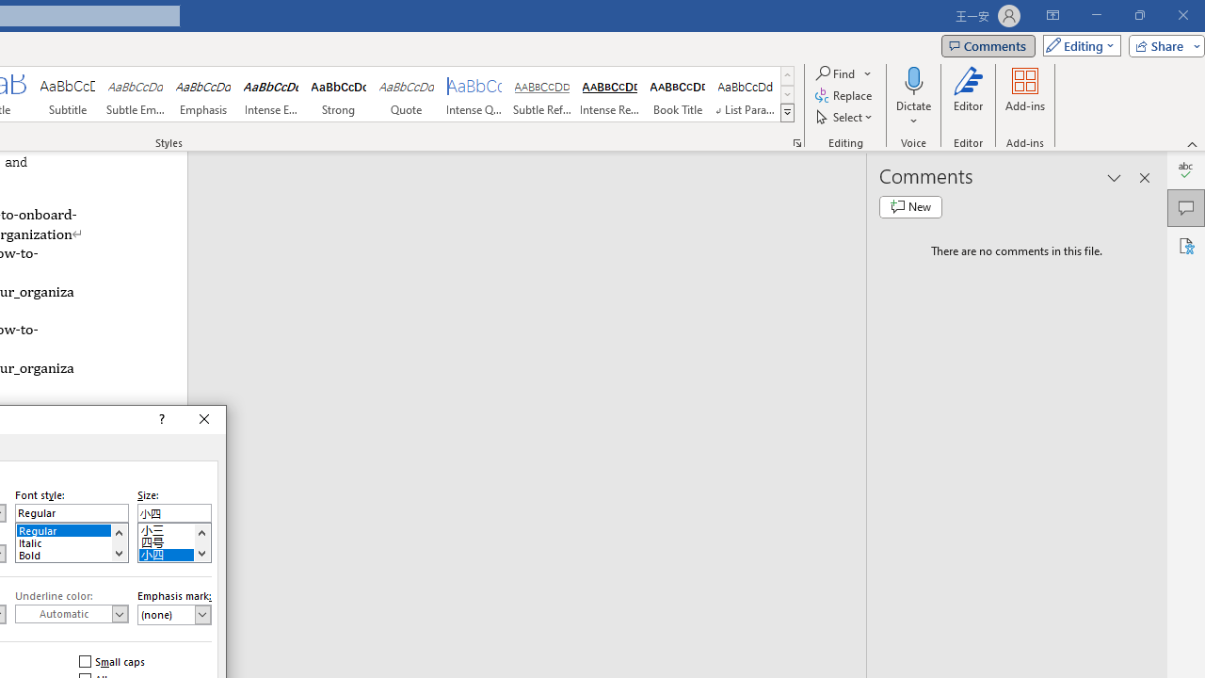  Describe the element at coordinates (174, 614) in the screenshot. I see `Emphasis mark:` at that location.